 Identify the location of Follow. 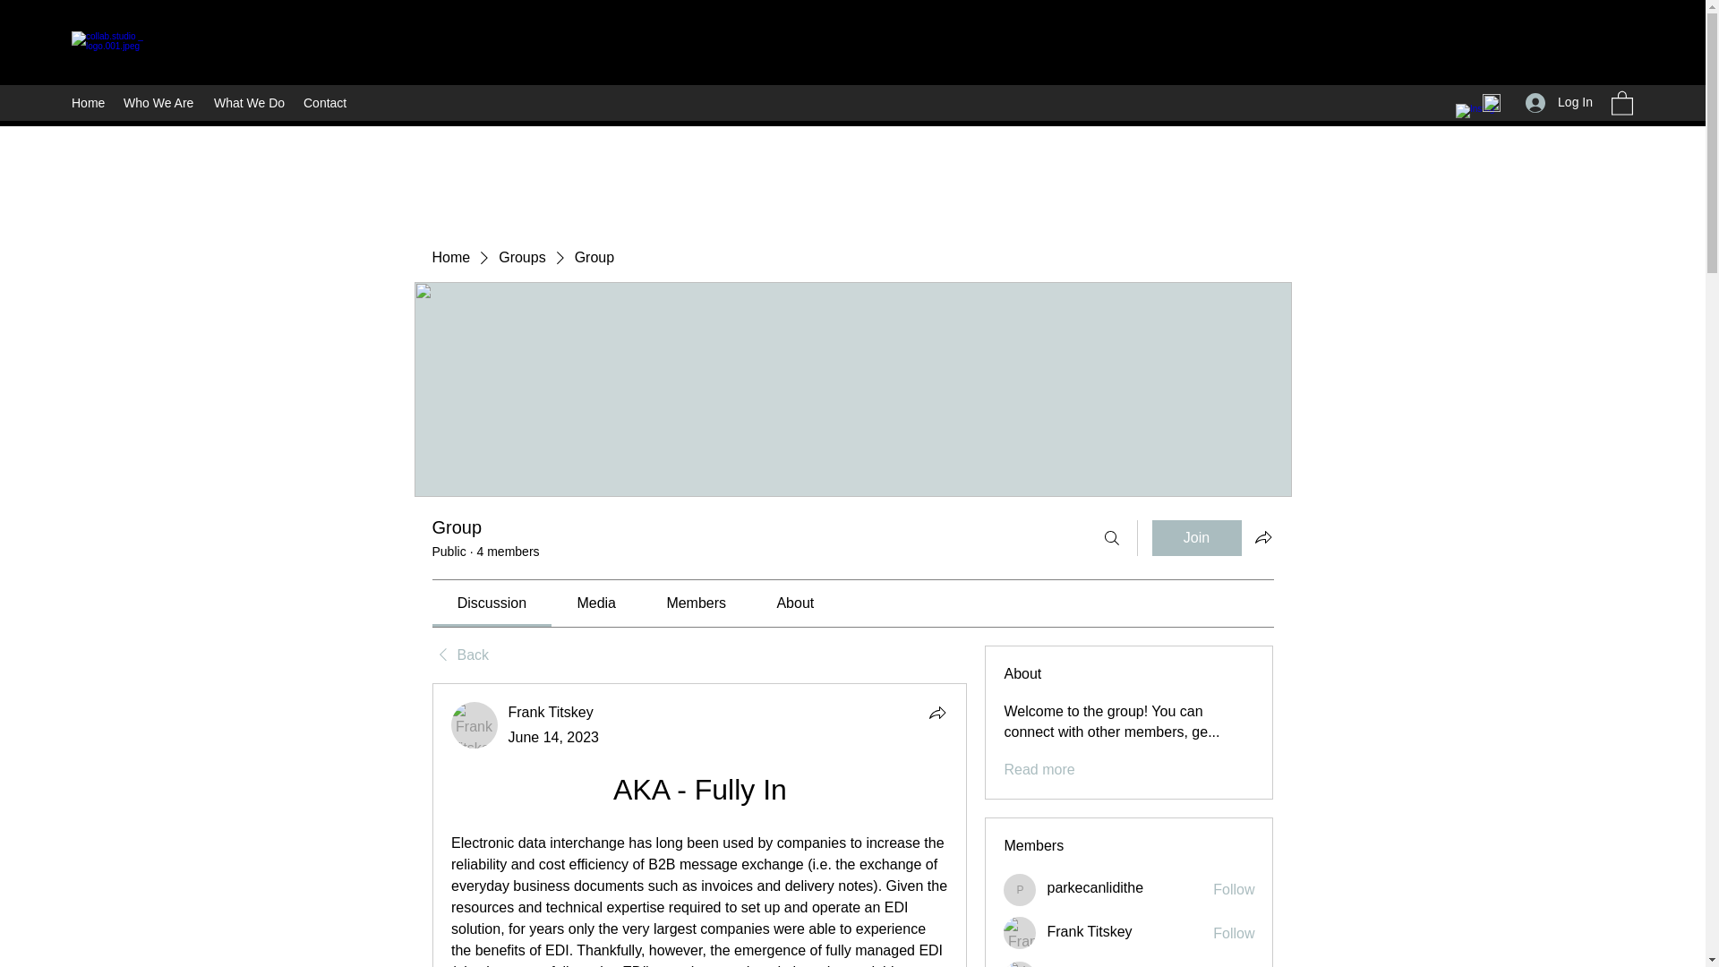
(1234, 890).